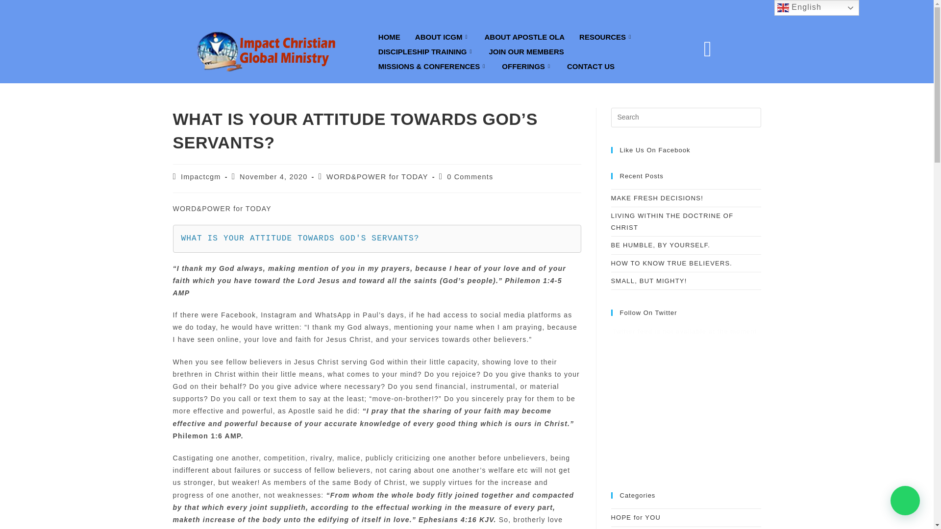 The height and width of the screenshot is (529, 941). I want to click on Posts by Impactcgm, so click(201, 177).